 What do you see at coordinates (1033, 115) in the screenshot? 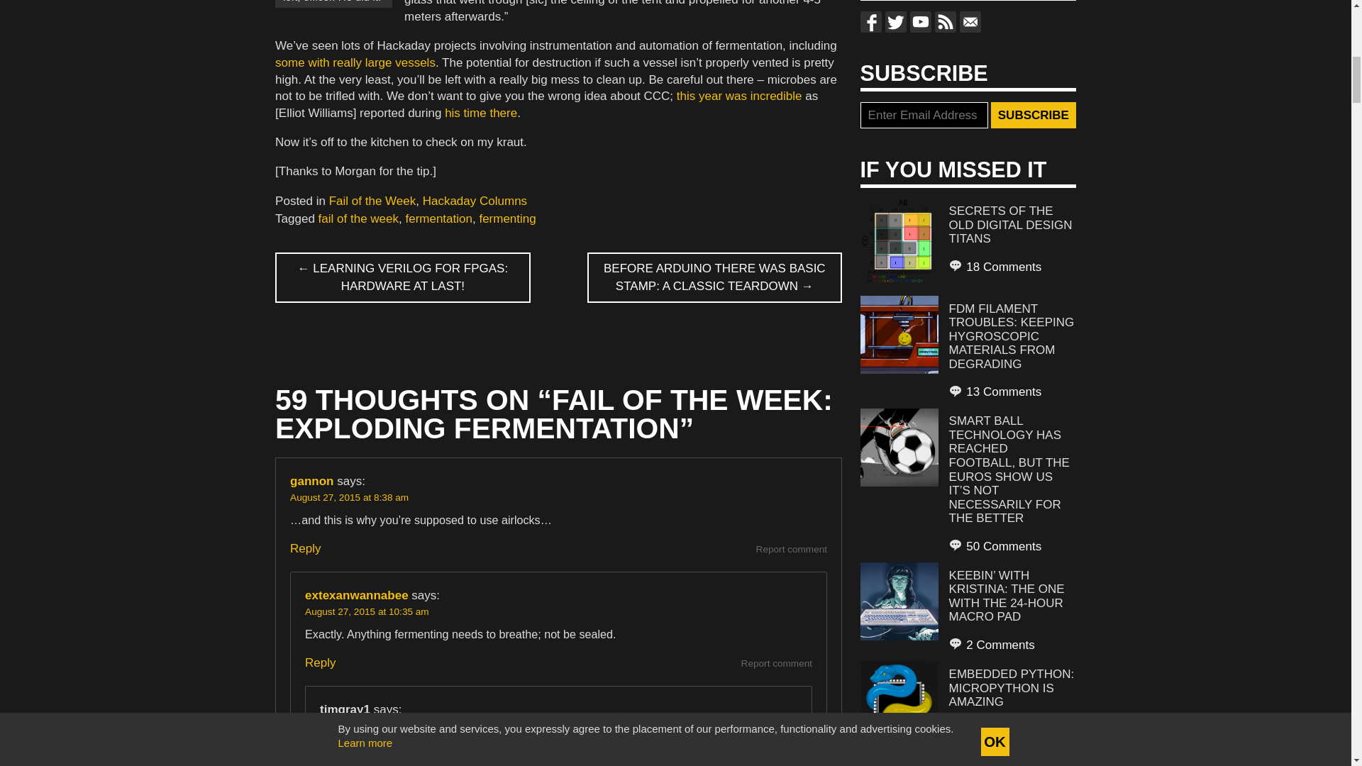
I see `Subscribe` at bounding box center [1033, 115].